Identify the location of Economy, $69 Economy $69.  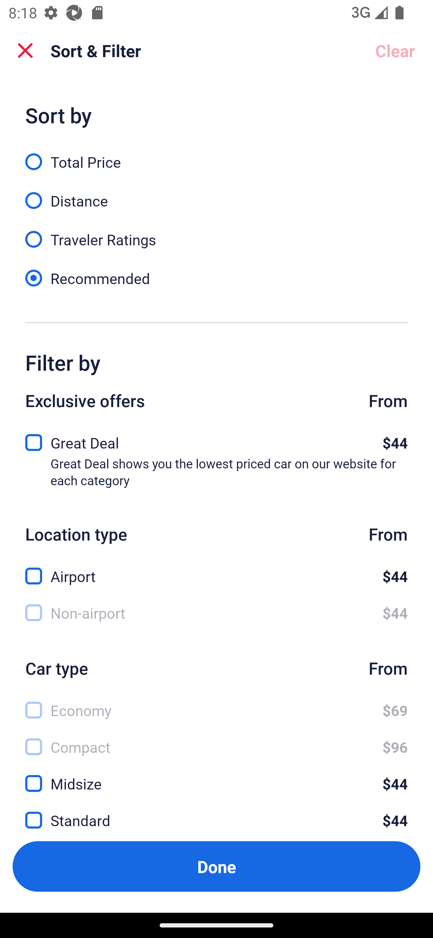
(216, 703).